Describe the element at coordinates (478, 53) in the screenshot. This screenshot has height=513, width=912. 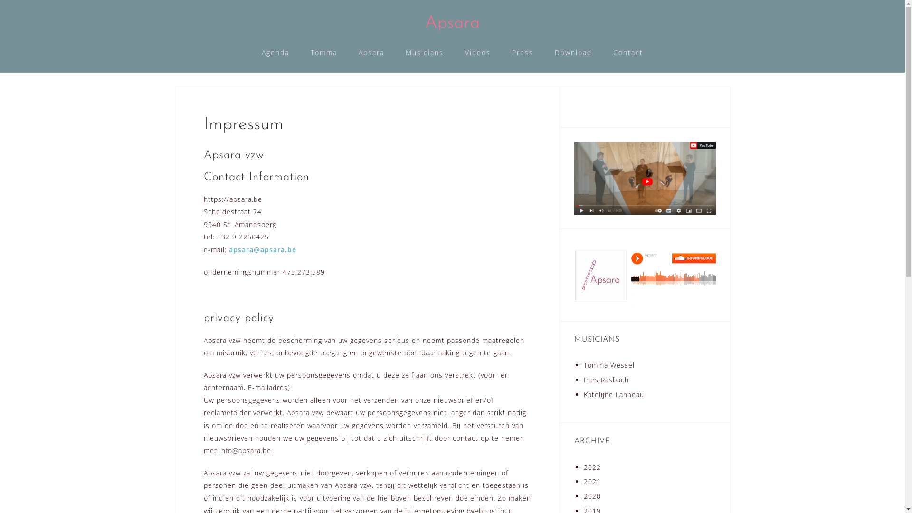
I see `Videos` at that location.